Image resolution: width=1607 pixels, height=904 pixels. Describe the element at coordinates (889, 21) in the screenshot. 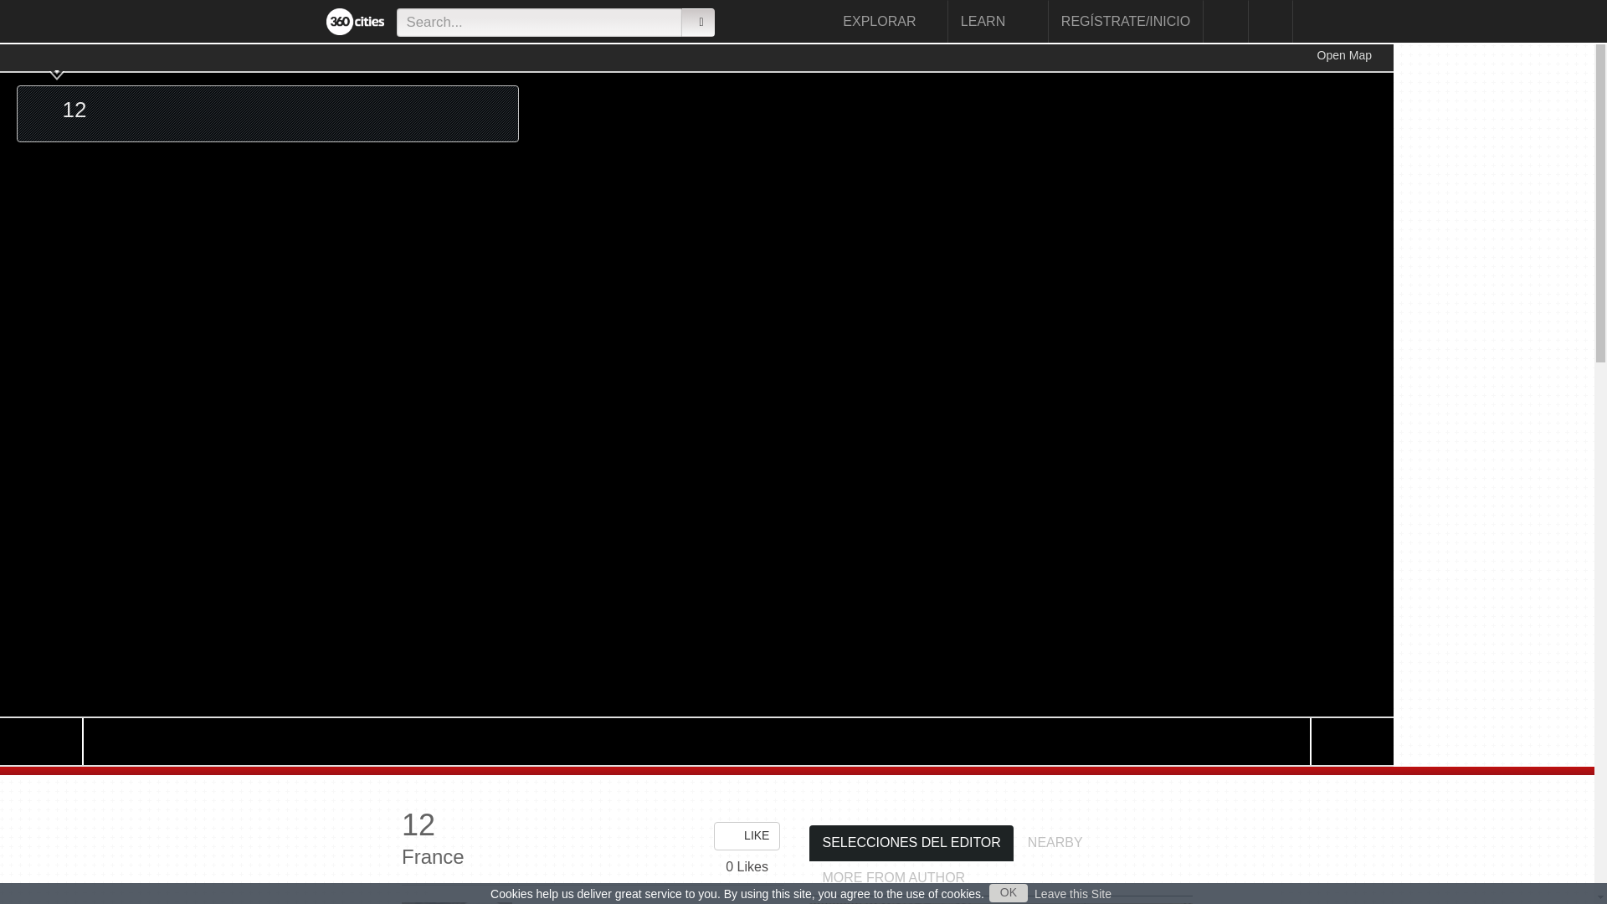

I see `EXPLORAR` at that location.